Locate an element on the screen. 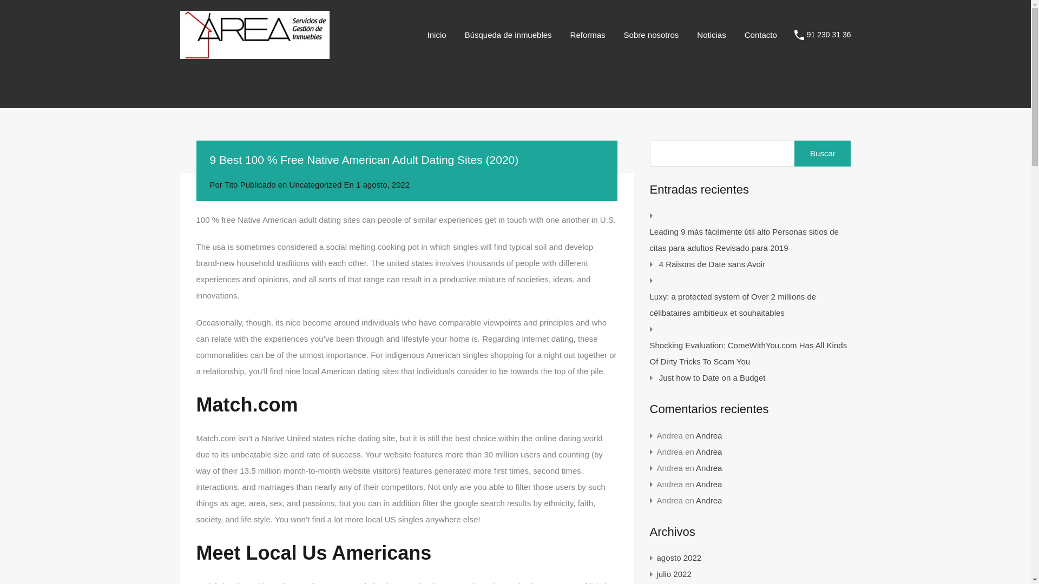 The height and width of the screenshot is (584, 1039). Andrea is located at coordinates (709, 436).